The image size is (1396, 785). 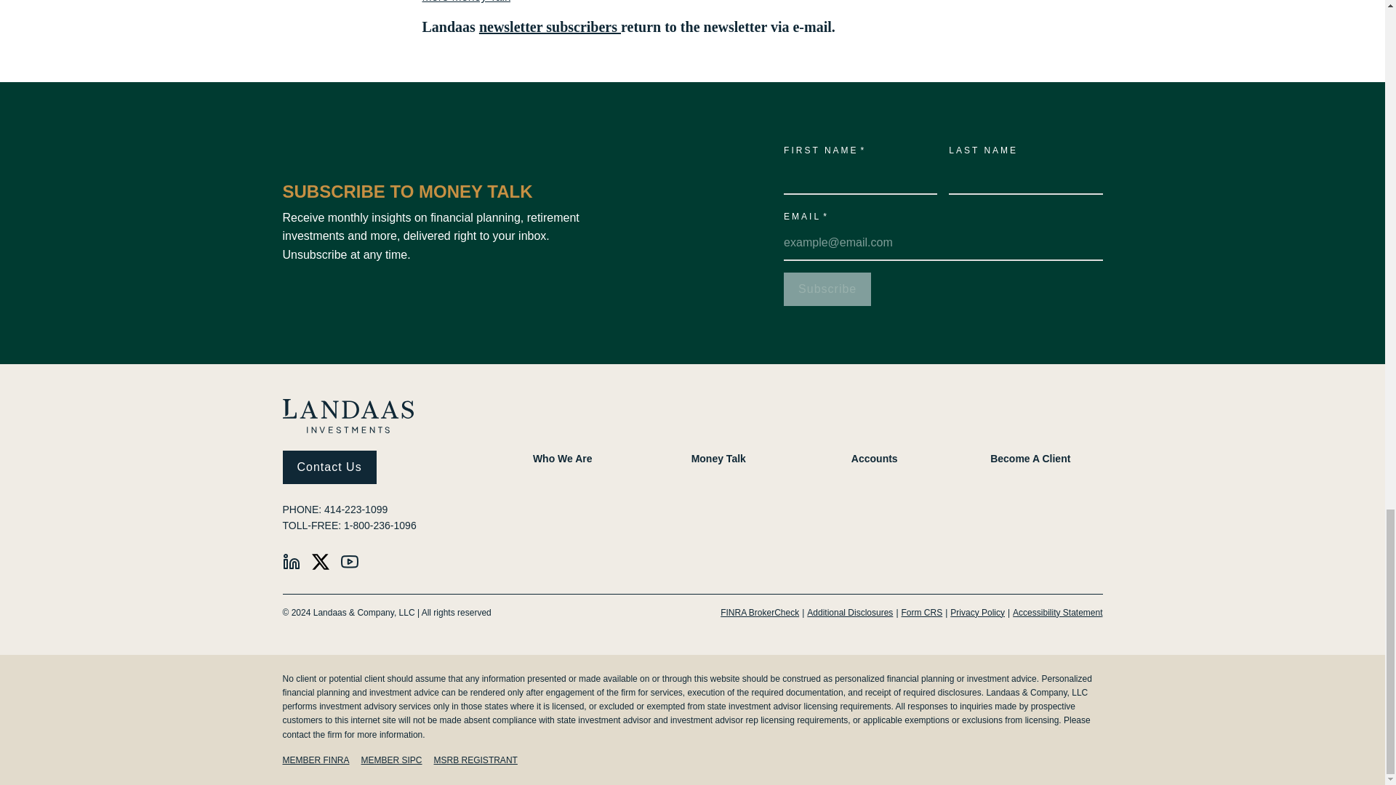 What do you see at coordinates (759, 612) in the screenshot?
I see `FINRA BrokerCheck` at bounding box center [759, 612].